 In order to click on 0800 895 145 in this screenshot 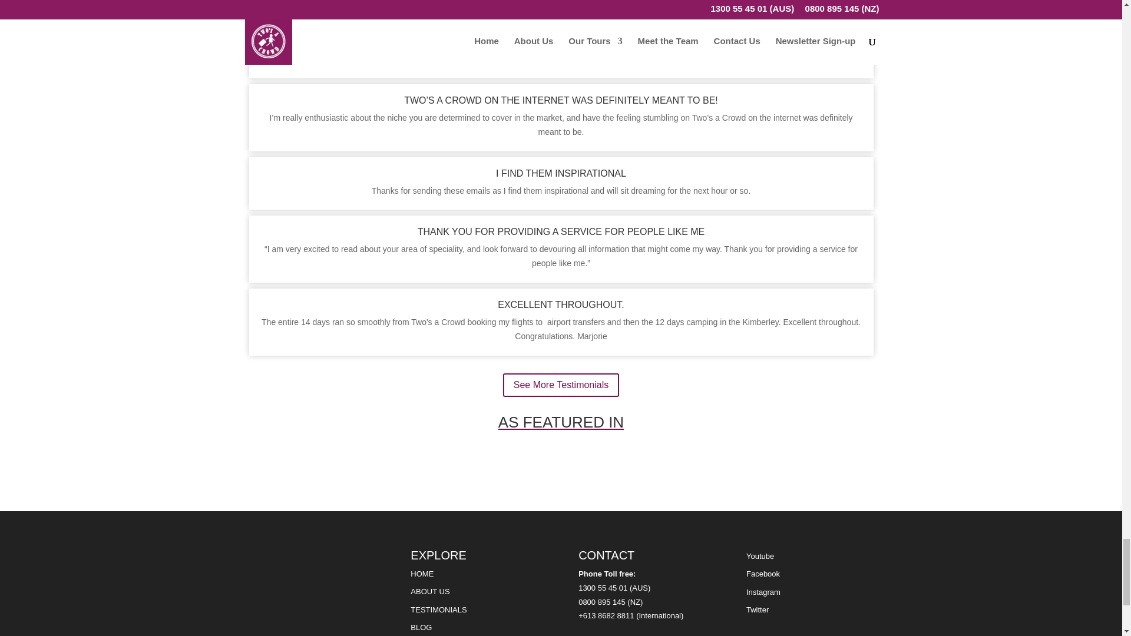, I will do `click(603, 602)`.